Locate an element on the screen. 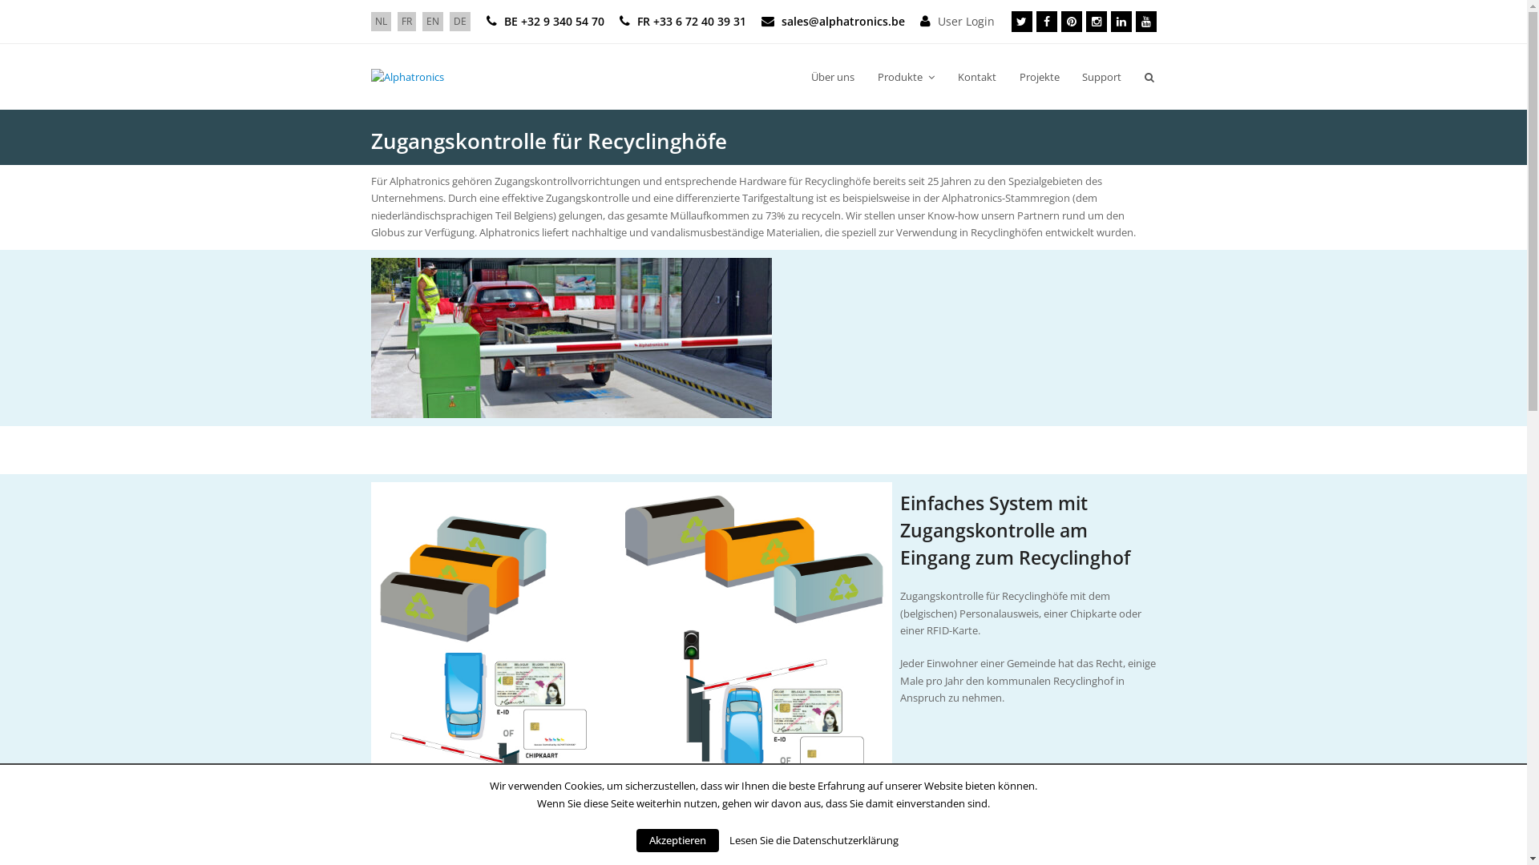 The image size is (1539, 865). Facebook is located at coordinates (1046, 22).